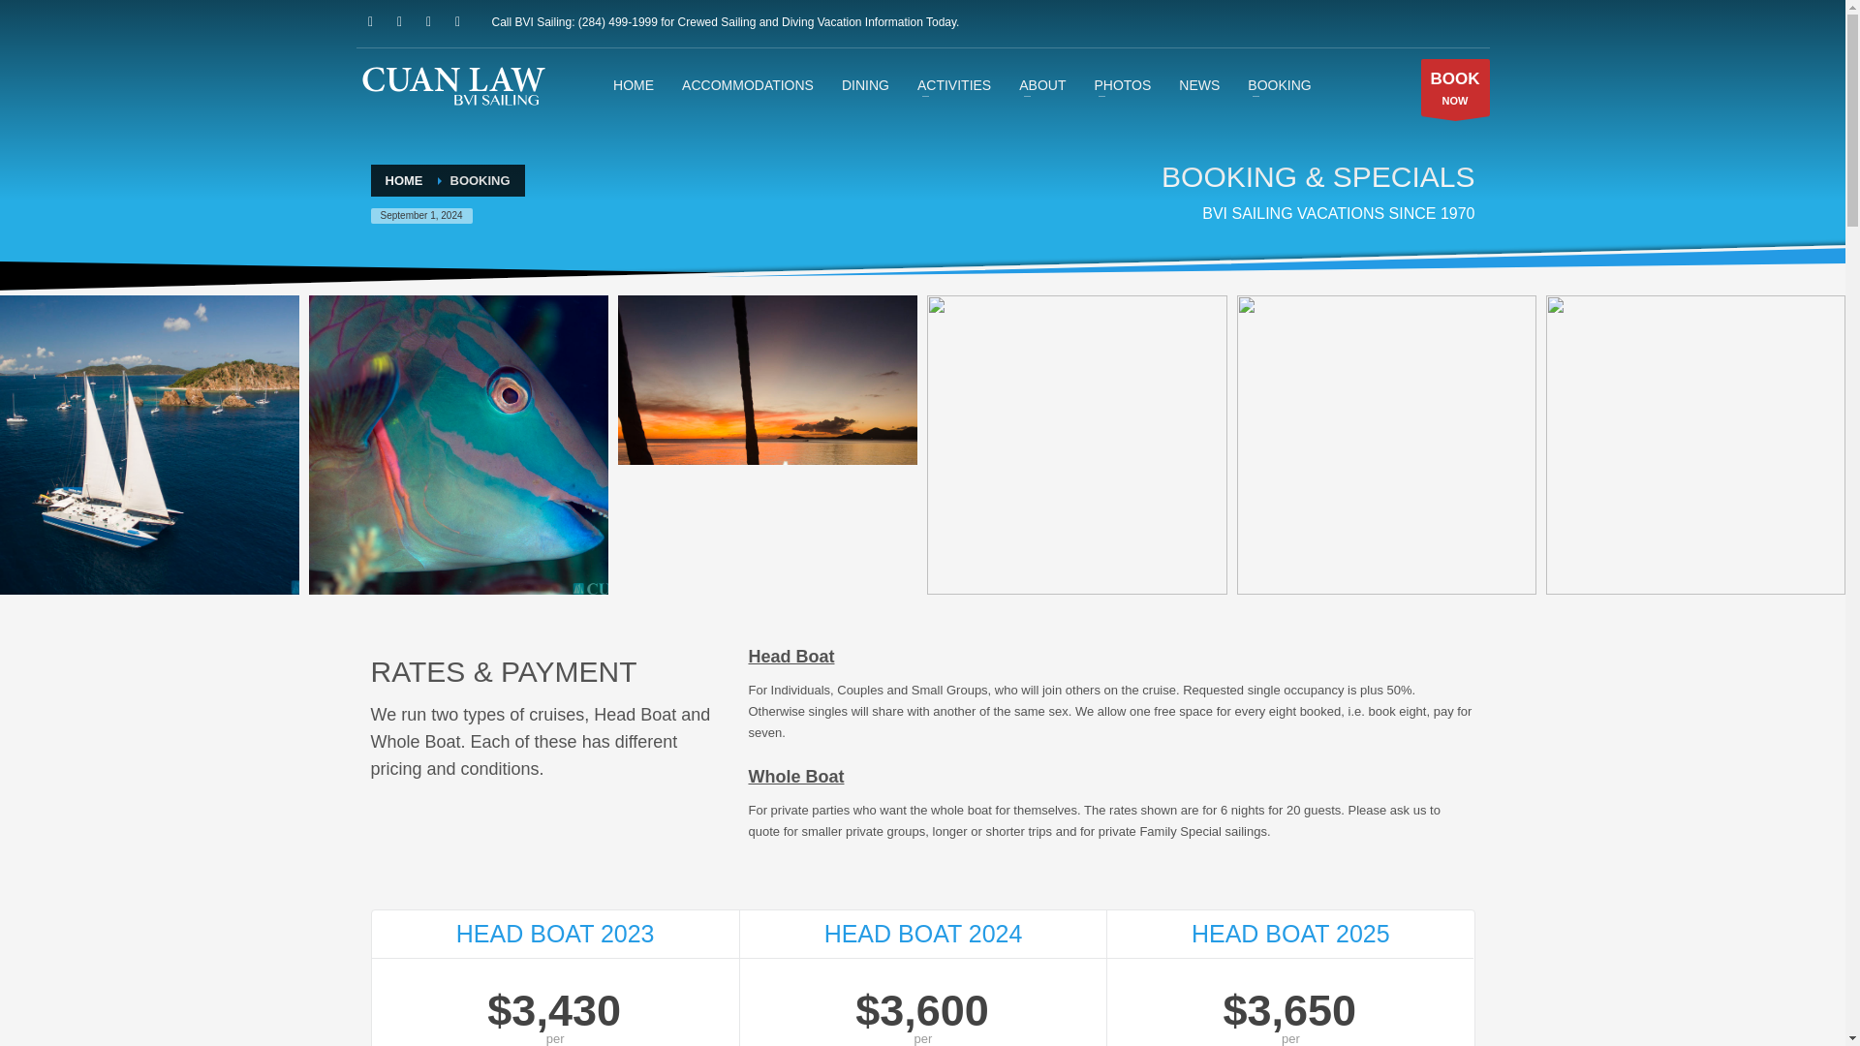  I want to click on bvi-sailing-charter-vacation-028, so click(767, 445).